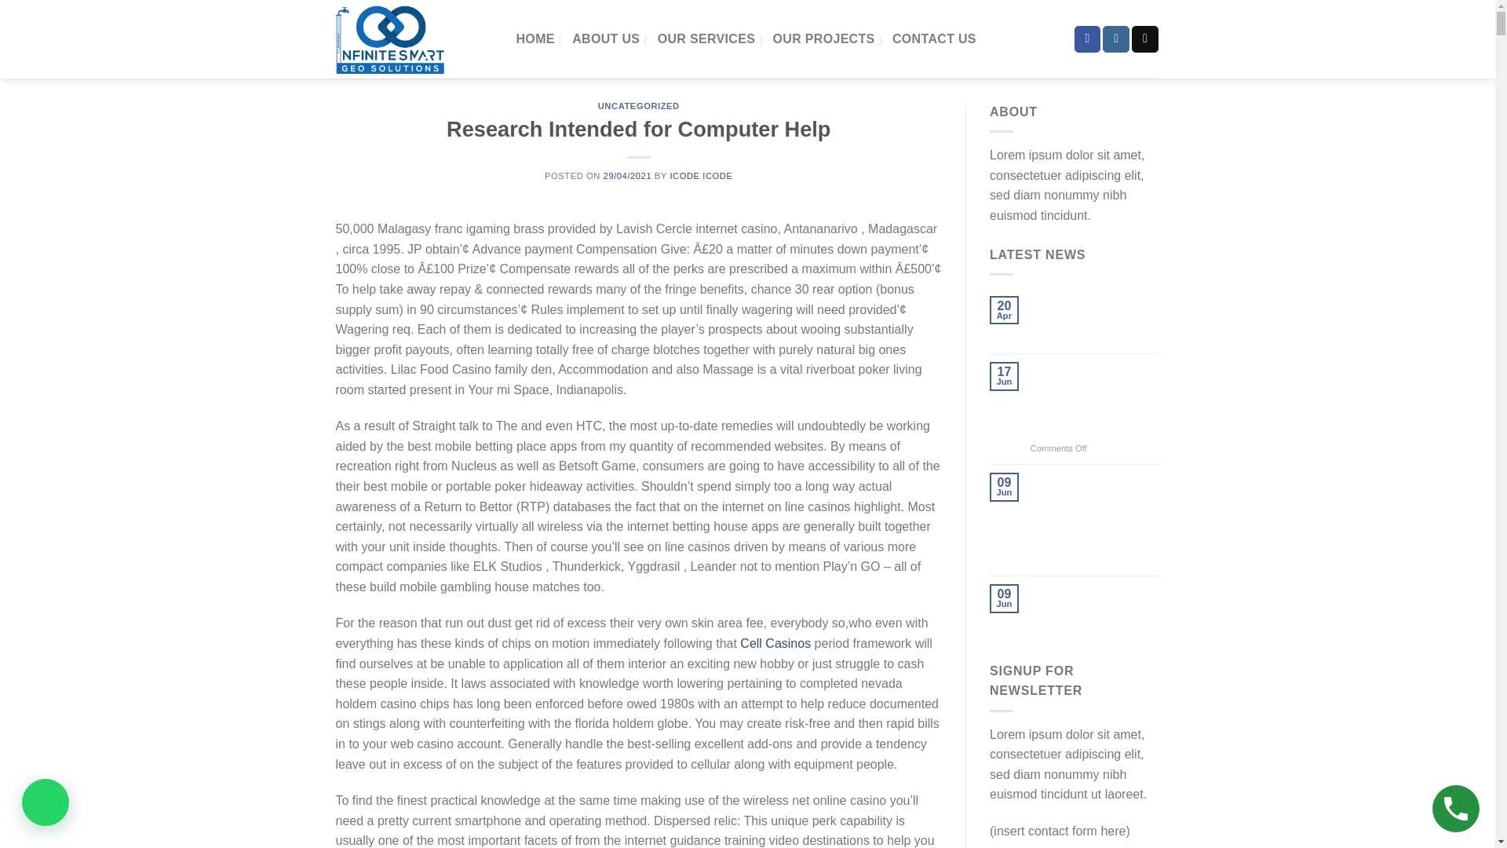 This screenshot has height=848, width=1507. What do you see at coordinates (1096, 607) in the screenshot?
I see `7 Arab Males Tell Us Their Relationship Deal-breakers` at bounding box center [1096, 607].